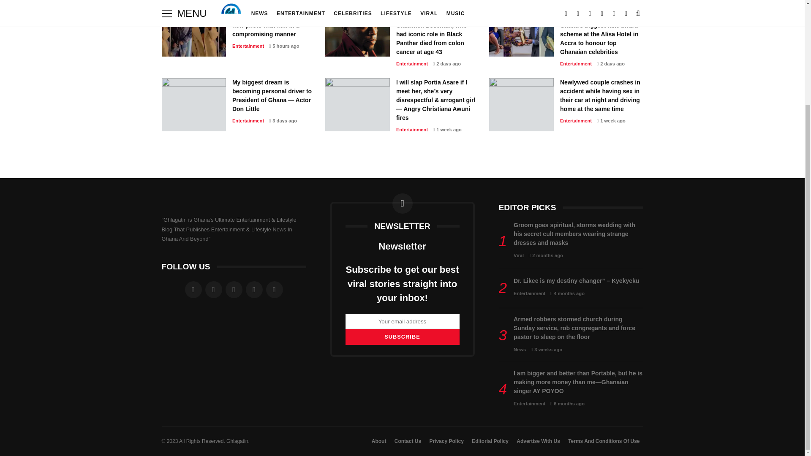 The image size is (811, 456). What do you see at coordinates (248, 46) in the screenshot?
I see `Entertainment` at bounding box center [248, 46].